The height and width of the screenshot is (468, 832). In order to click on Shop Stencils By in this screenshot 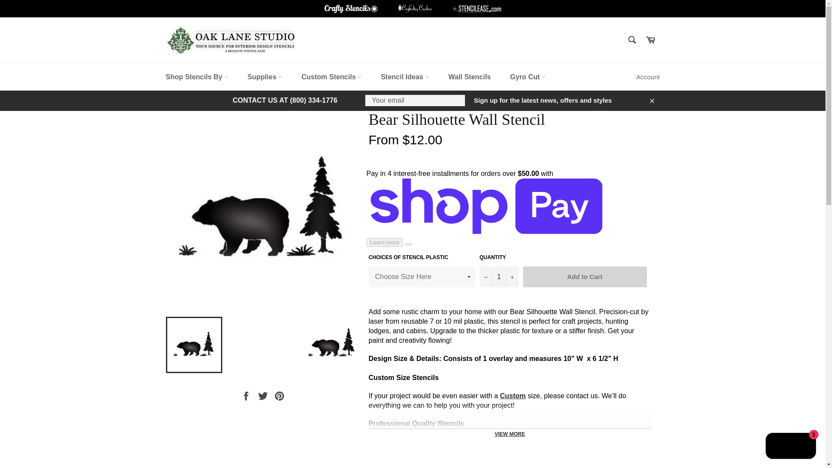, I will do `click(197, 77)`.